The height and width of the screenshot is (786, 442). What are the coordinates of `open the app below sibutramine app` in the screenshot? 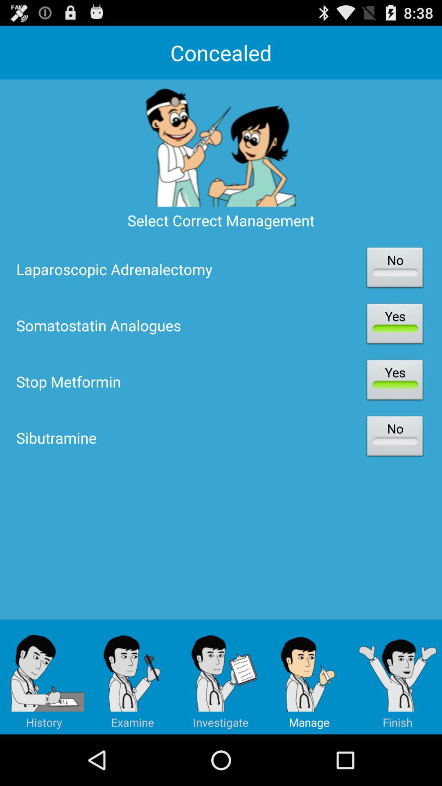 It's located at (133, 677).